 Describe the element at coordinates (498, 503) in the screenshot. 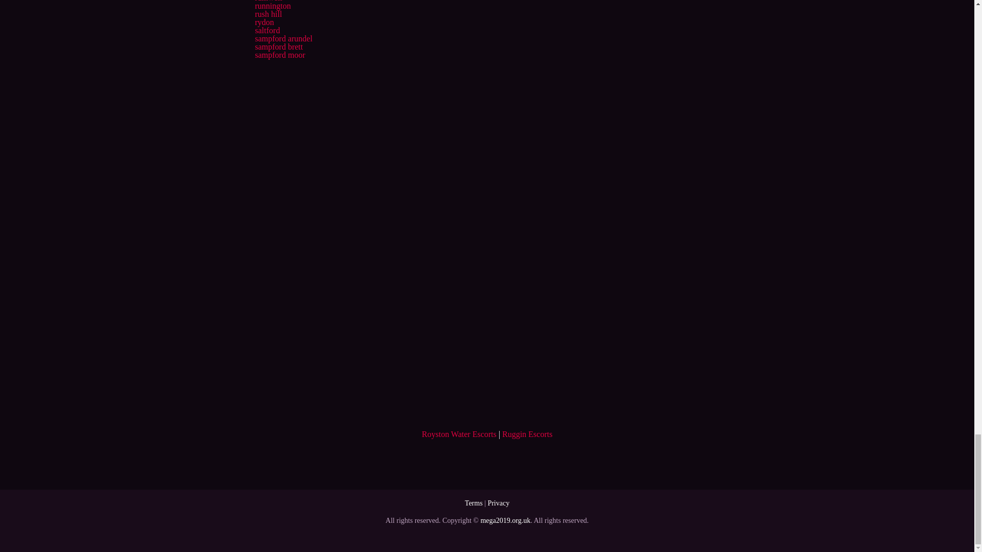

I see `Privacy` at that location.